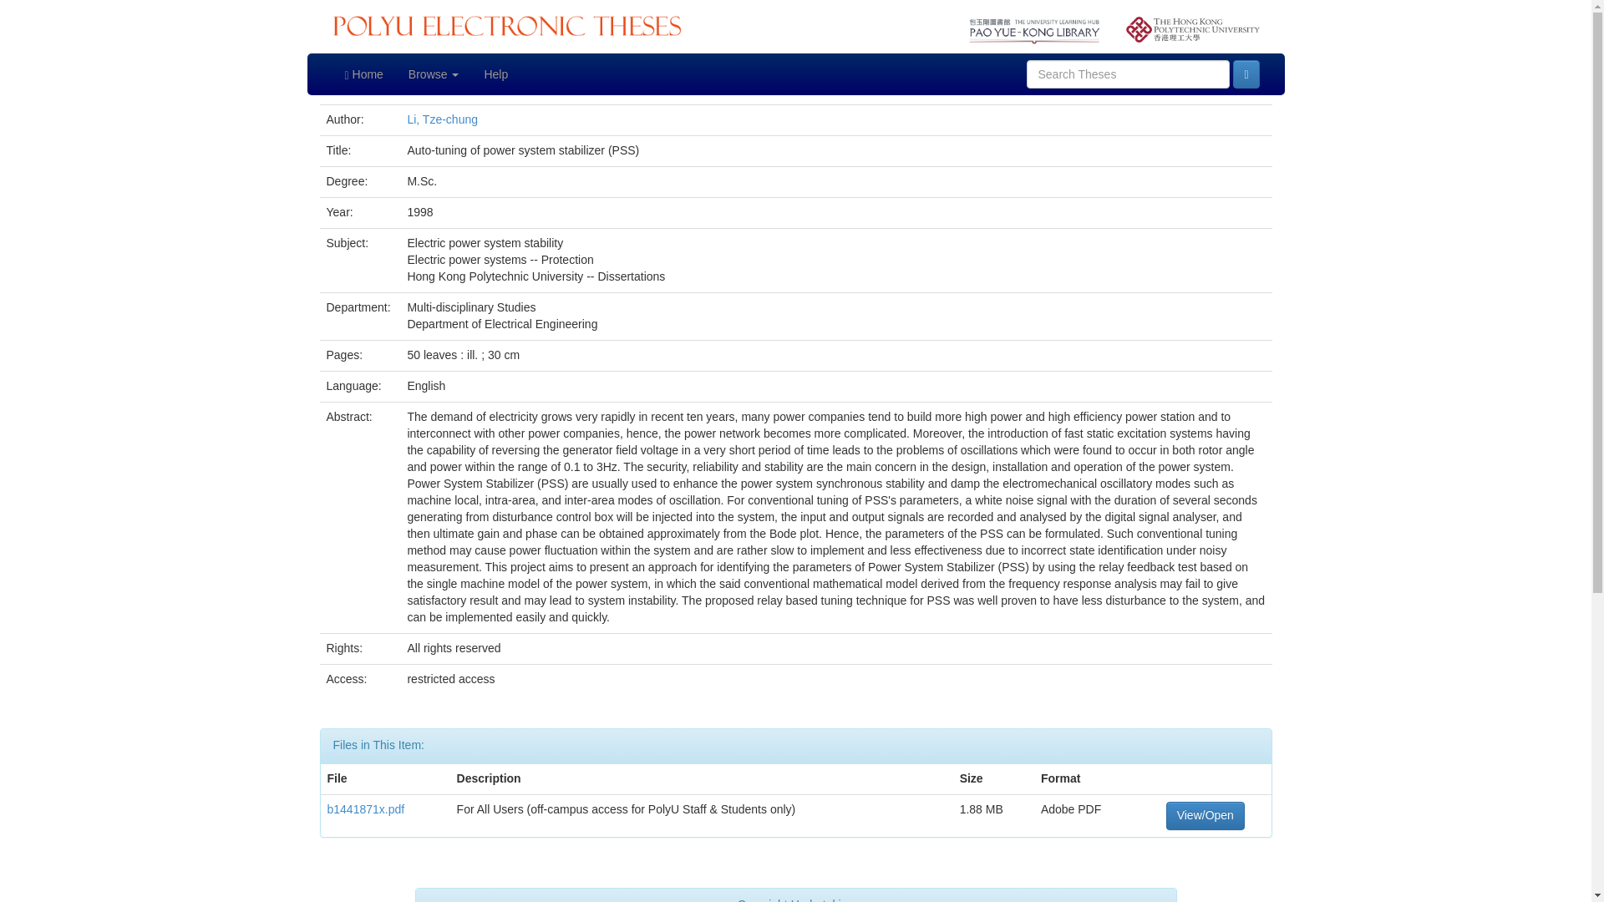 This screenshot has width=1604, height=902. What do you see at coordinates (443, 119) in the screenshot?
I see `Li, Tze-chung` at bounding box center [443, 119].